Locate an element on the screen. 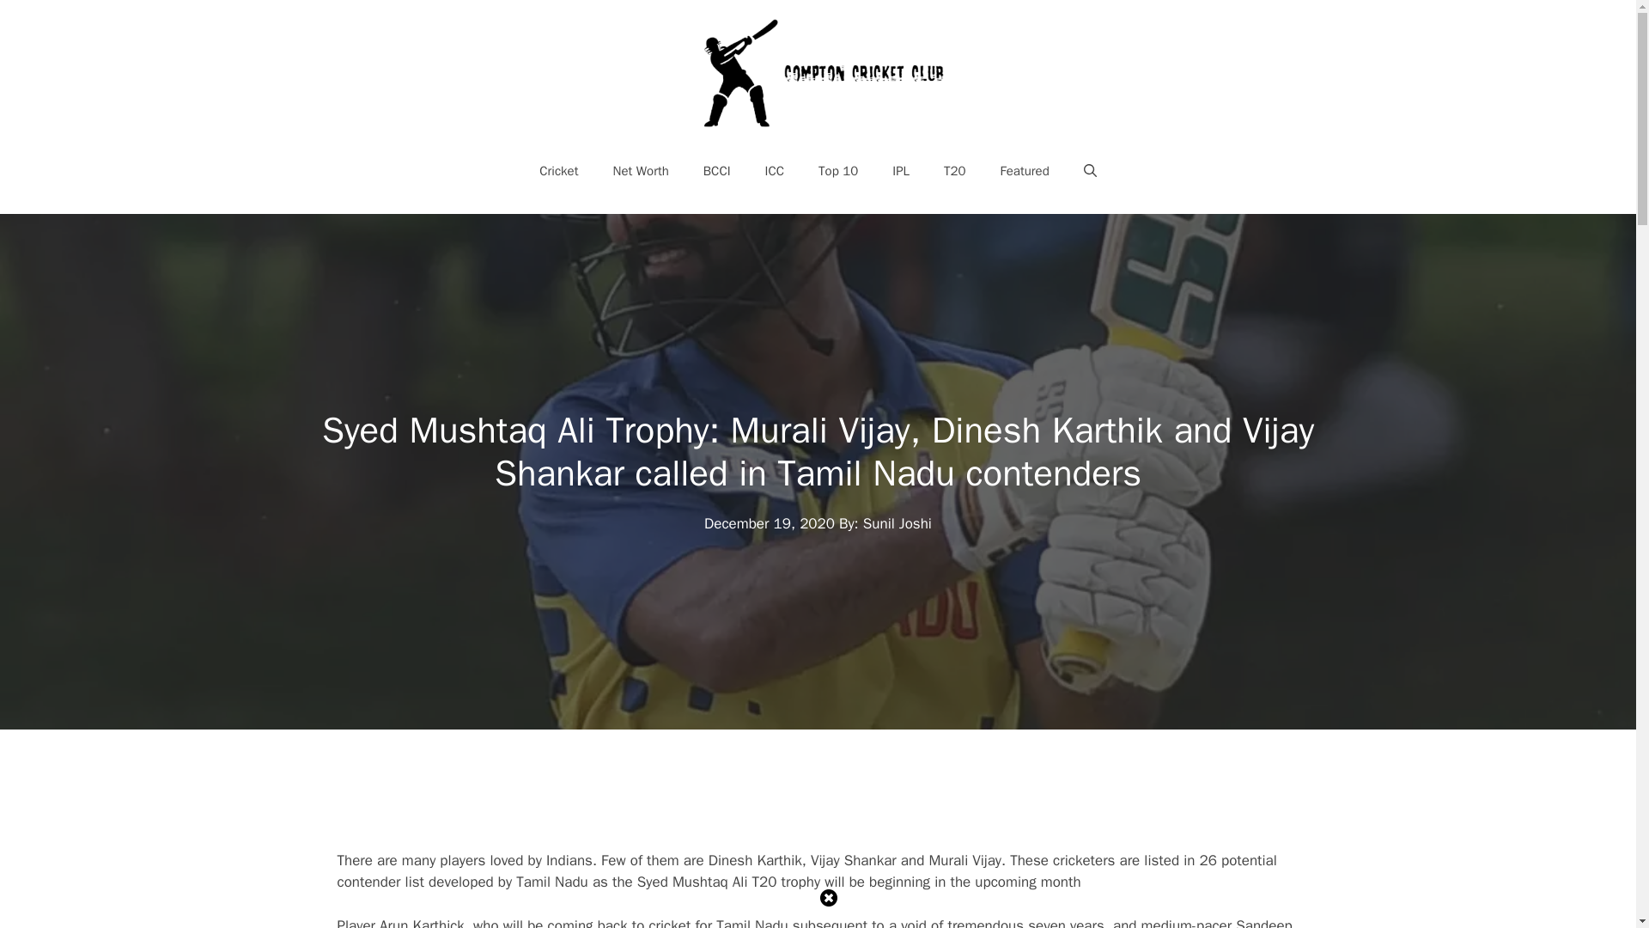 The width and height of the screenshot is (1649, 928). T20 is located at coordinates (955, 170).